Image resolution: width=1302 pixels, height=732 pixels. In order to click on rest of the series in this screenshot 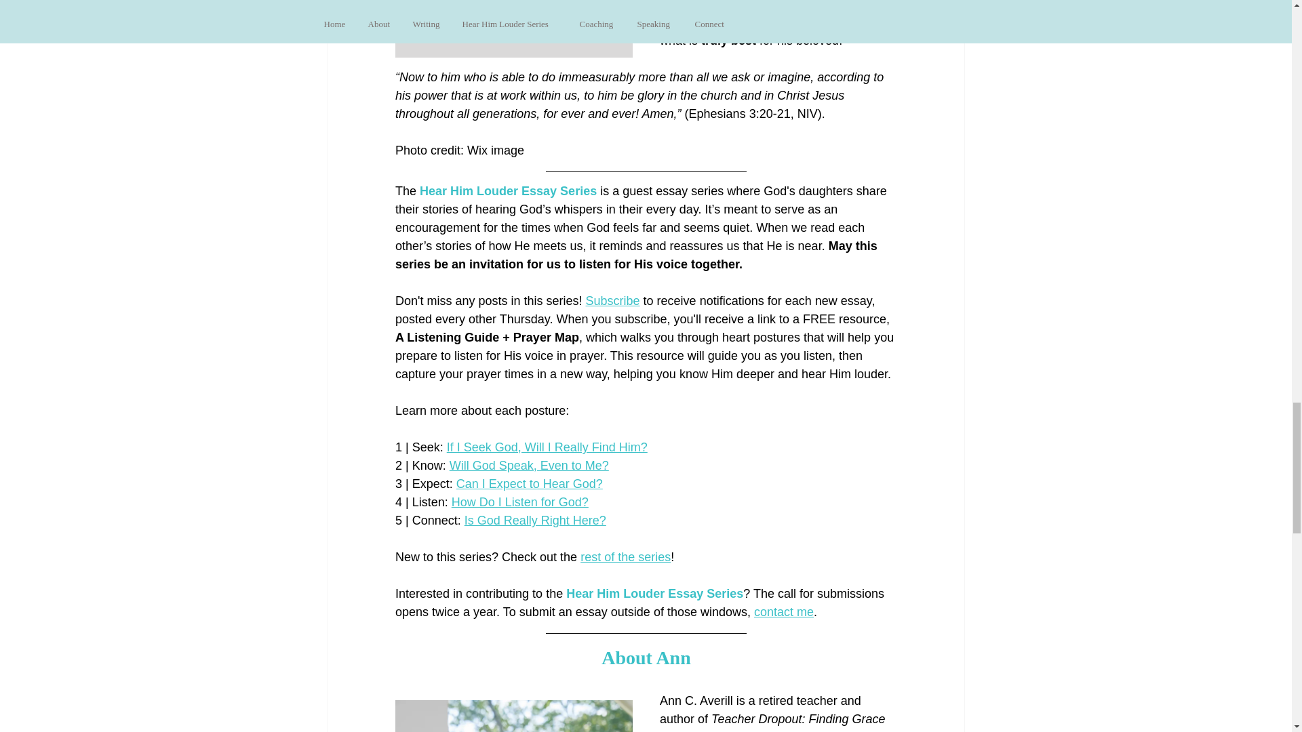, I will do `click(625, 557)`.